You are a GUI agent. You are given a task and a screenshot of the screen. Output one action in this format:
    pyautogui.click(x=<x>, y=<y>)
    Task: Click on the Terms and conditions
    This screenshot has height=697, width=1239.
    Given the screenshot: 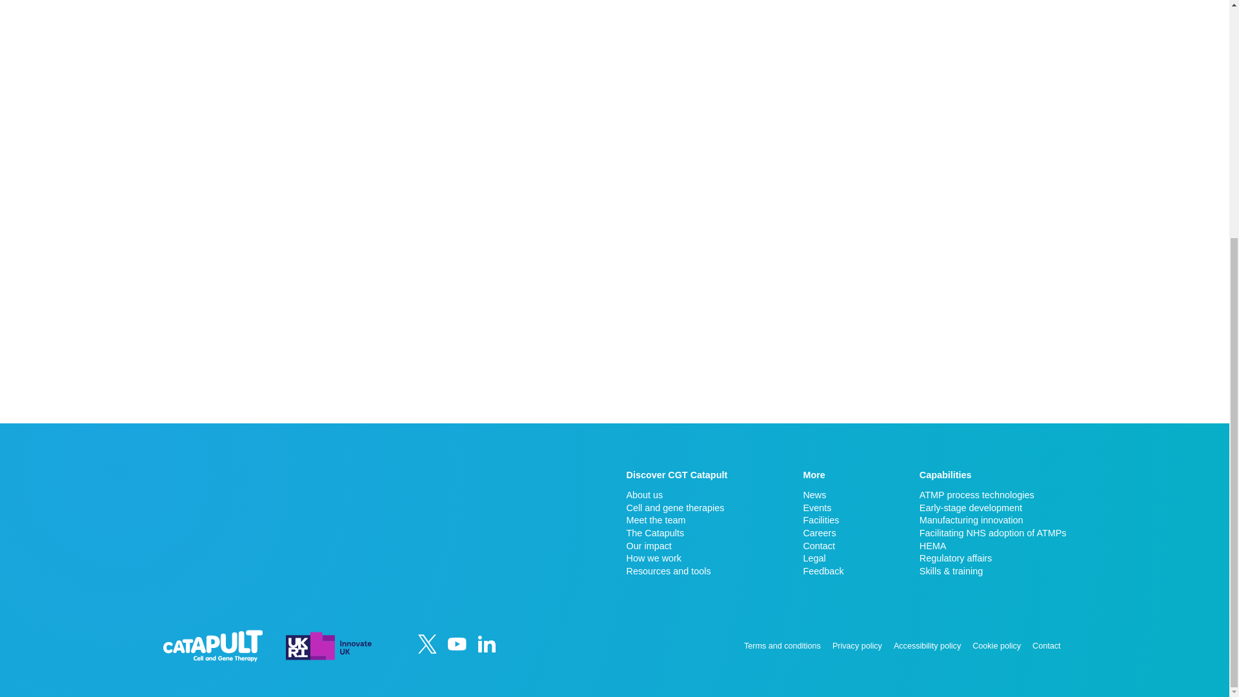 What is the action you would take?
    pyautogui.click(x=782, y=645)
    